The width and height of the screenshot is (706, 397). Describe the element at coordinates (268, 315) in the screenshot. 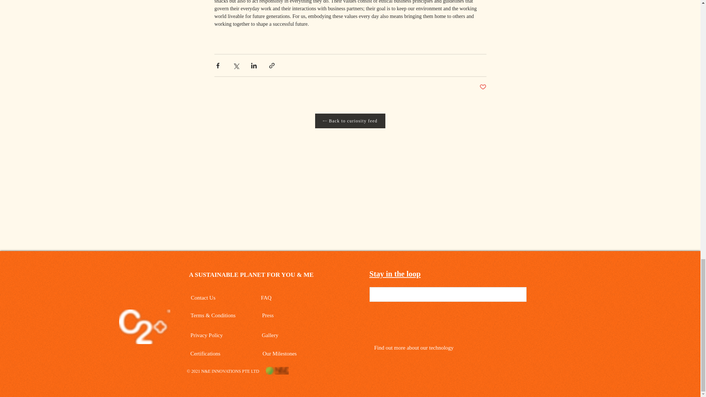

I see `Press` at that location.